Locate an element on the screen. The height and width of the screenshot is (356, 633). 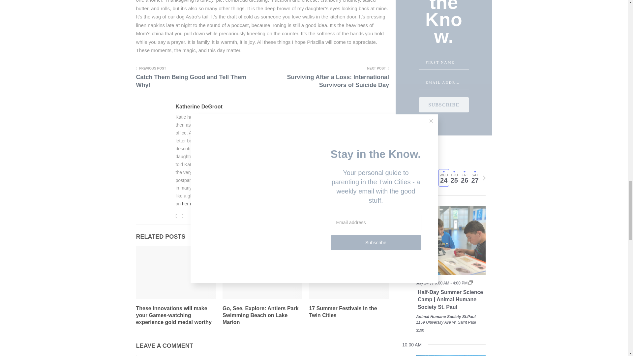
Posts by Katherine DeGroot is located at coordinates (198, 107).